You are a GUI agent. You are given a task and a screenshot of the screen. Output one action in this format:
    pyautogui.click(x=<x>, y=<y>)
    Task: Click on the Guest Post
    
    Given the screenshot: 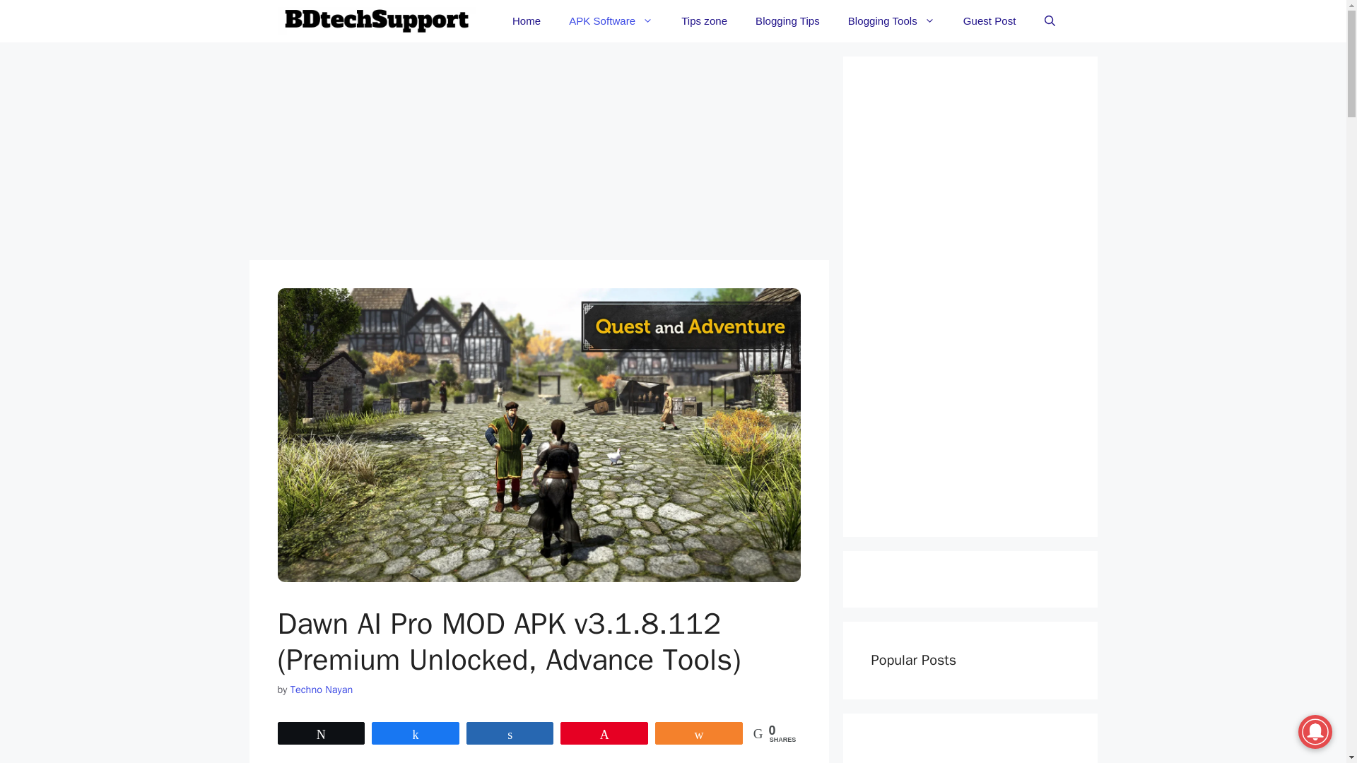 What is the action you would take?
    pyautogui.click(x=989, y=21)
    